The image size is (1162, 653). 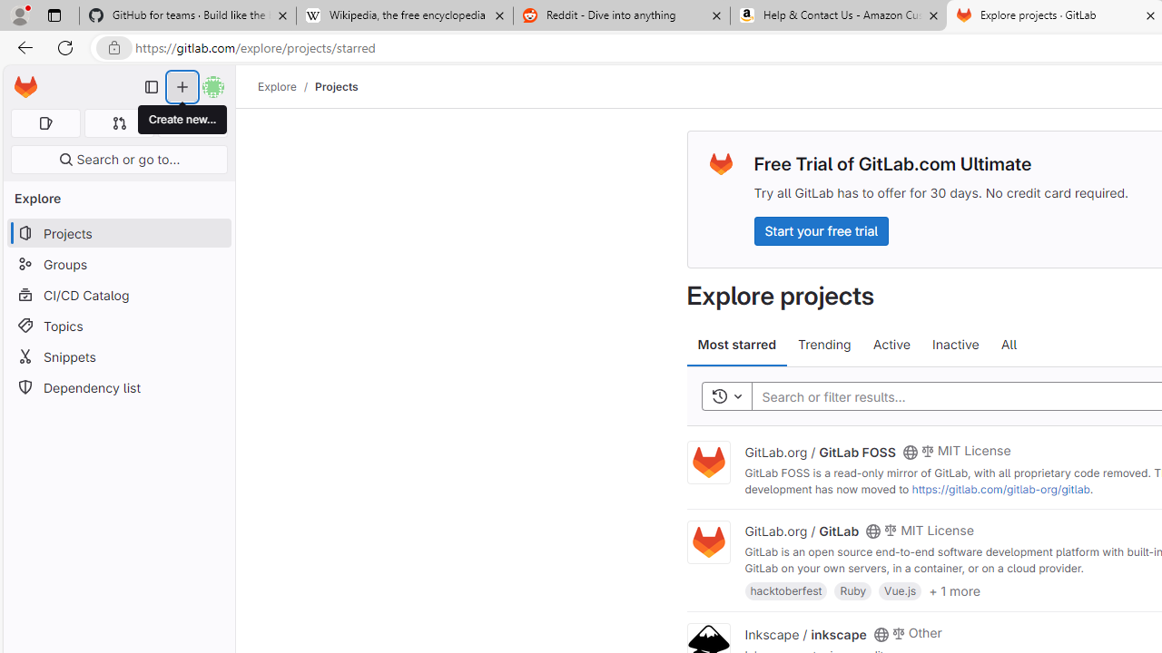 I want to click on Class: project, so click(x=708, y=542).